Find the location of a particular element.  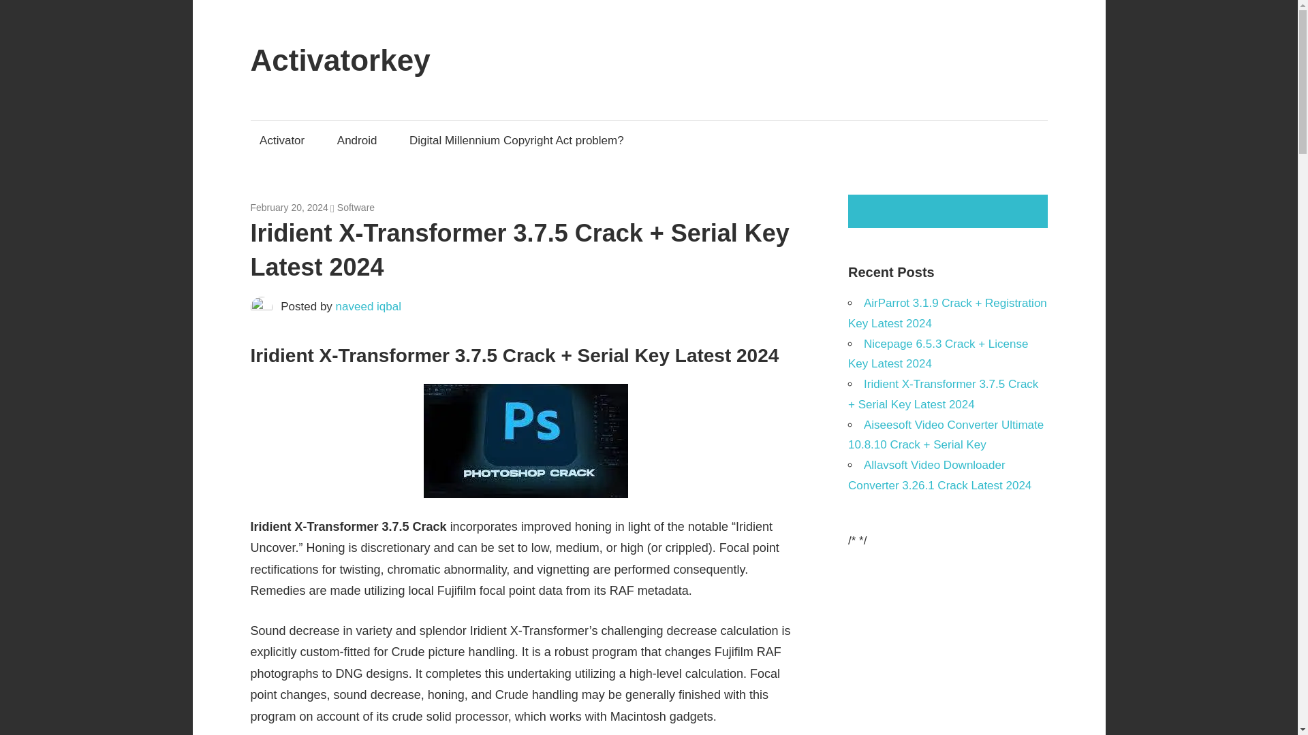

12:02 pm is located at coordinates (289, 208).